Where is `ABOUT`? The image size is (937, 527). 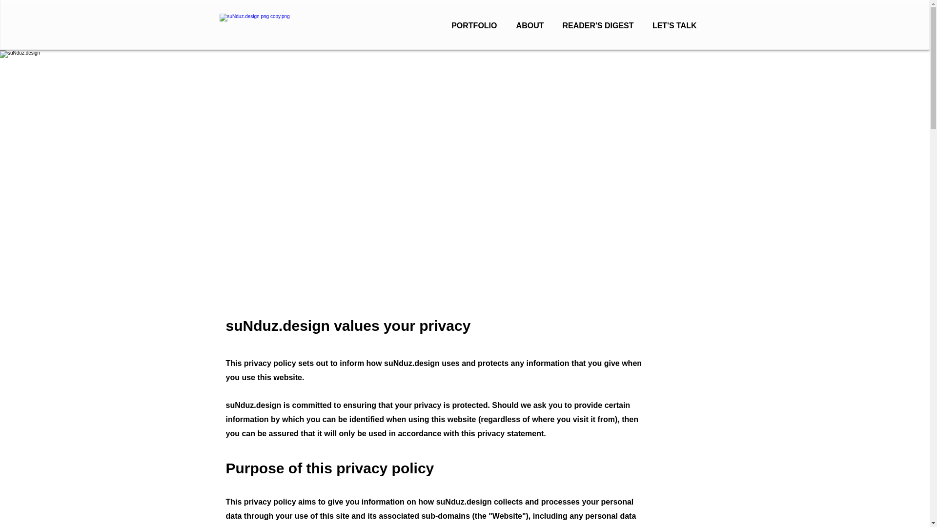 ABOUT is located at coordinates (528, 25).